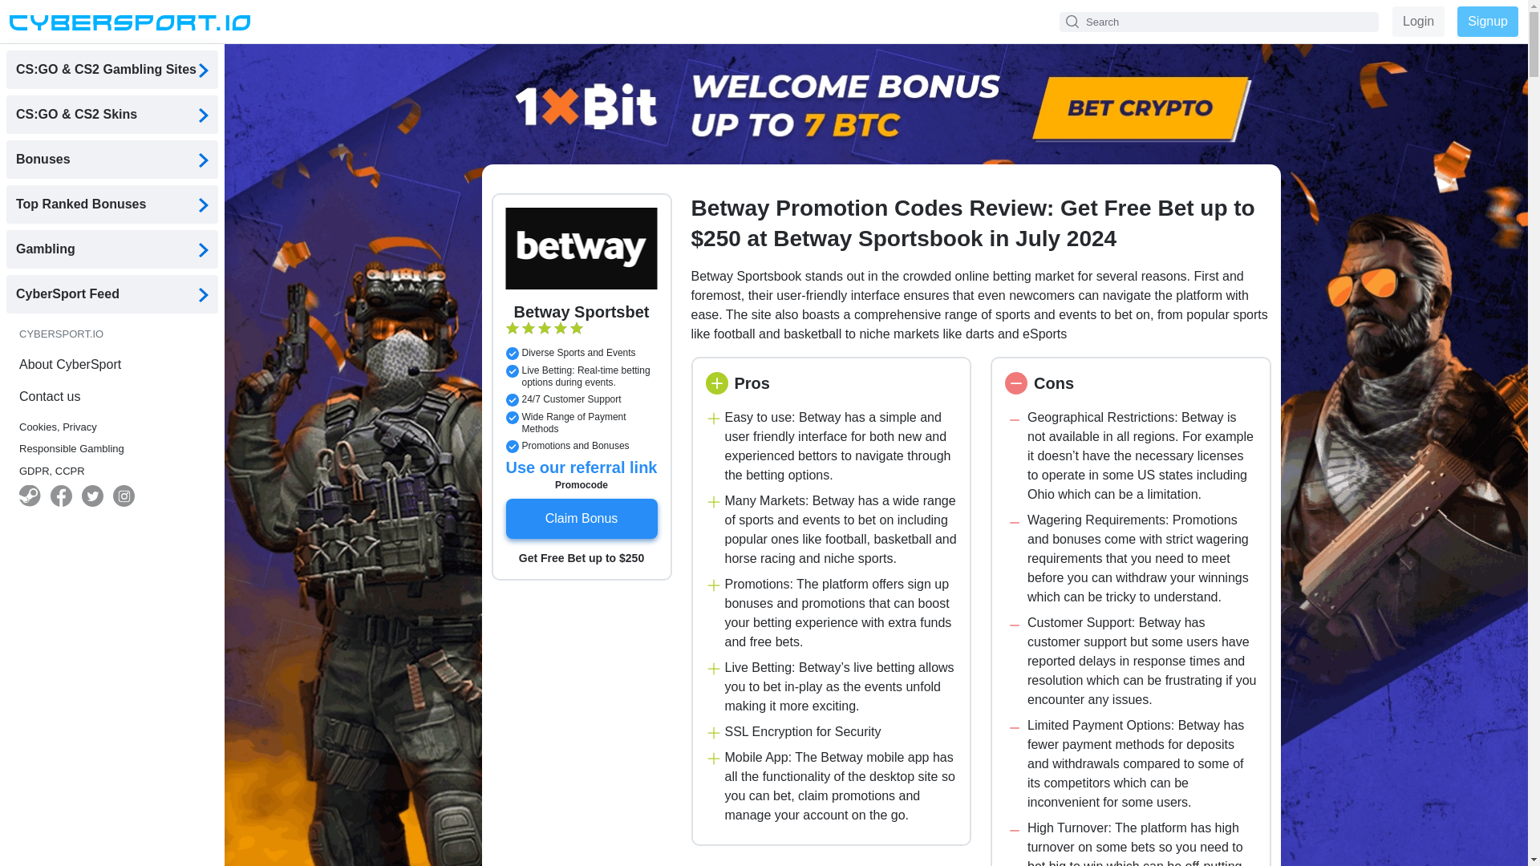 The image size is (1540, 866). Describe the element at coordinates (1418, 21) in the screenshot. I see `Login` at that location.